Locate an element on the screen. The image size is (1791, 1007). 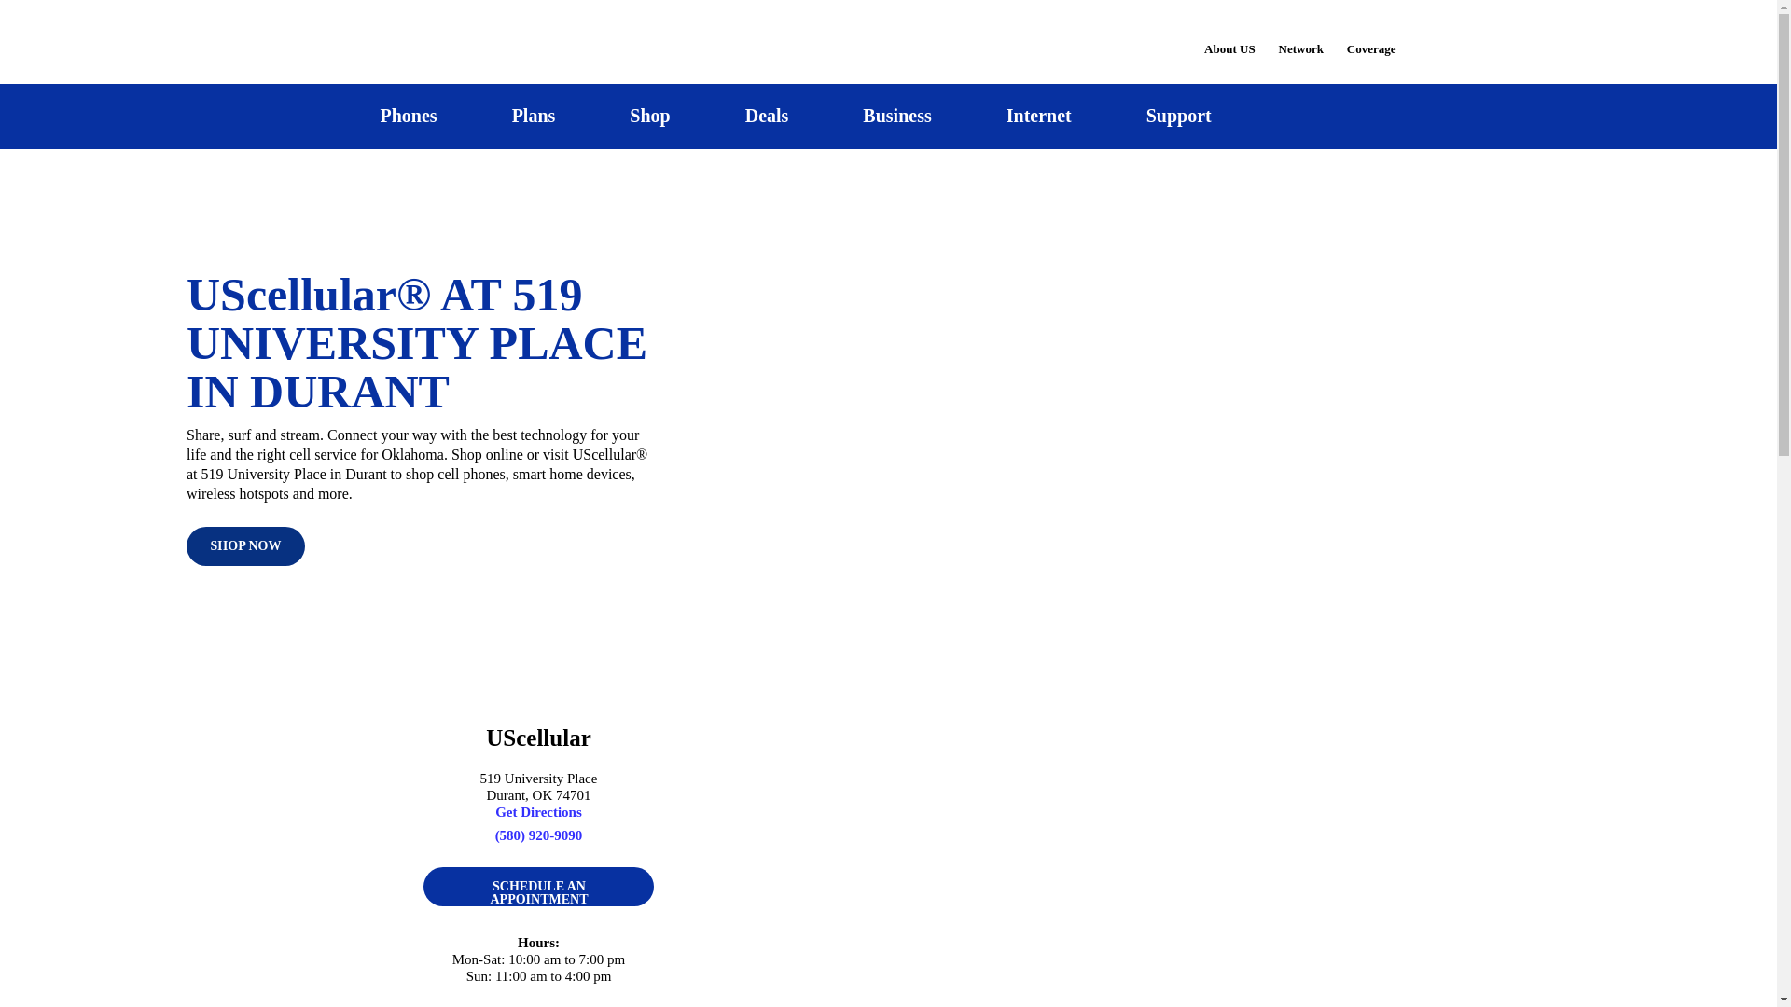
Business is located at coordinates (897, 116).